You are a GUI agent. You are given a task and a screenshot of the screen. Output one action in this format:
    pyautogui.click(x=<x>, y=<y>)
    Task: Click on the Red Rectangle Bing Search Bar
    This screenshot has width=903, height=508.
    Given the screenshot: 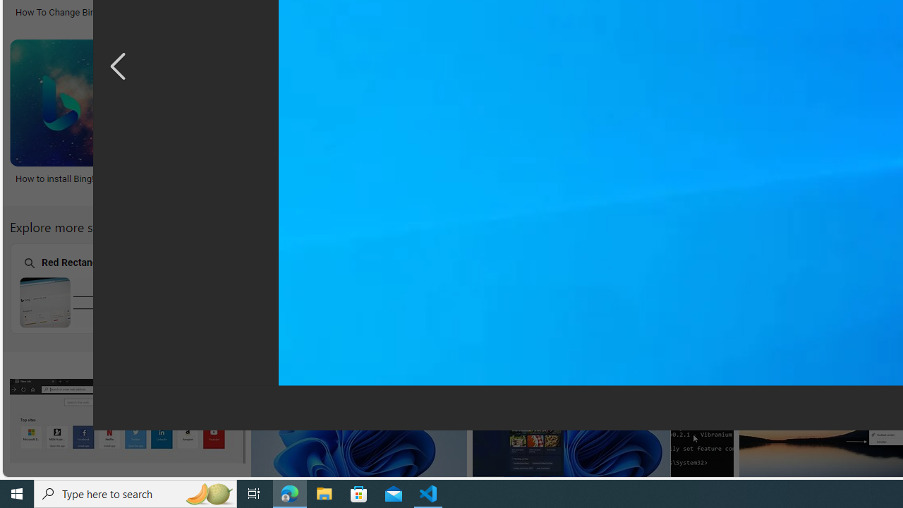 What is the action you would take?
    pyautogui.click(x=99, y=302)
    